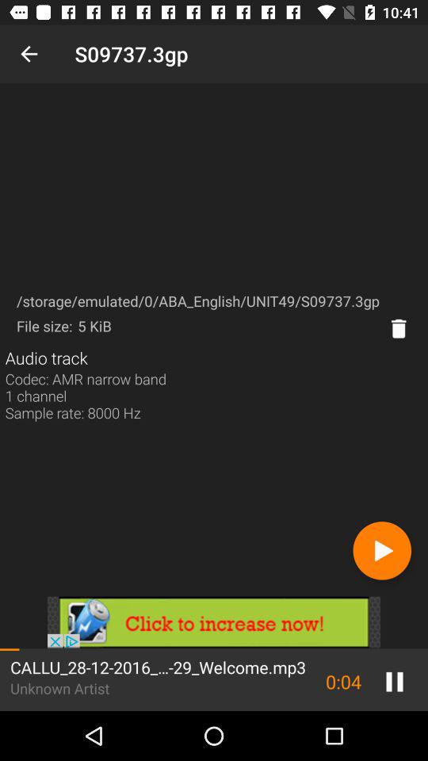 Image resolution: width=428 pixels, height=761 pixels. Describe the element at coordinates (382, 550) in the screenshot. I see `play option` at that location.